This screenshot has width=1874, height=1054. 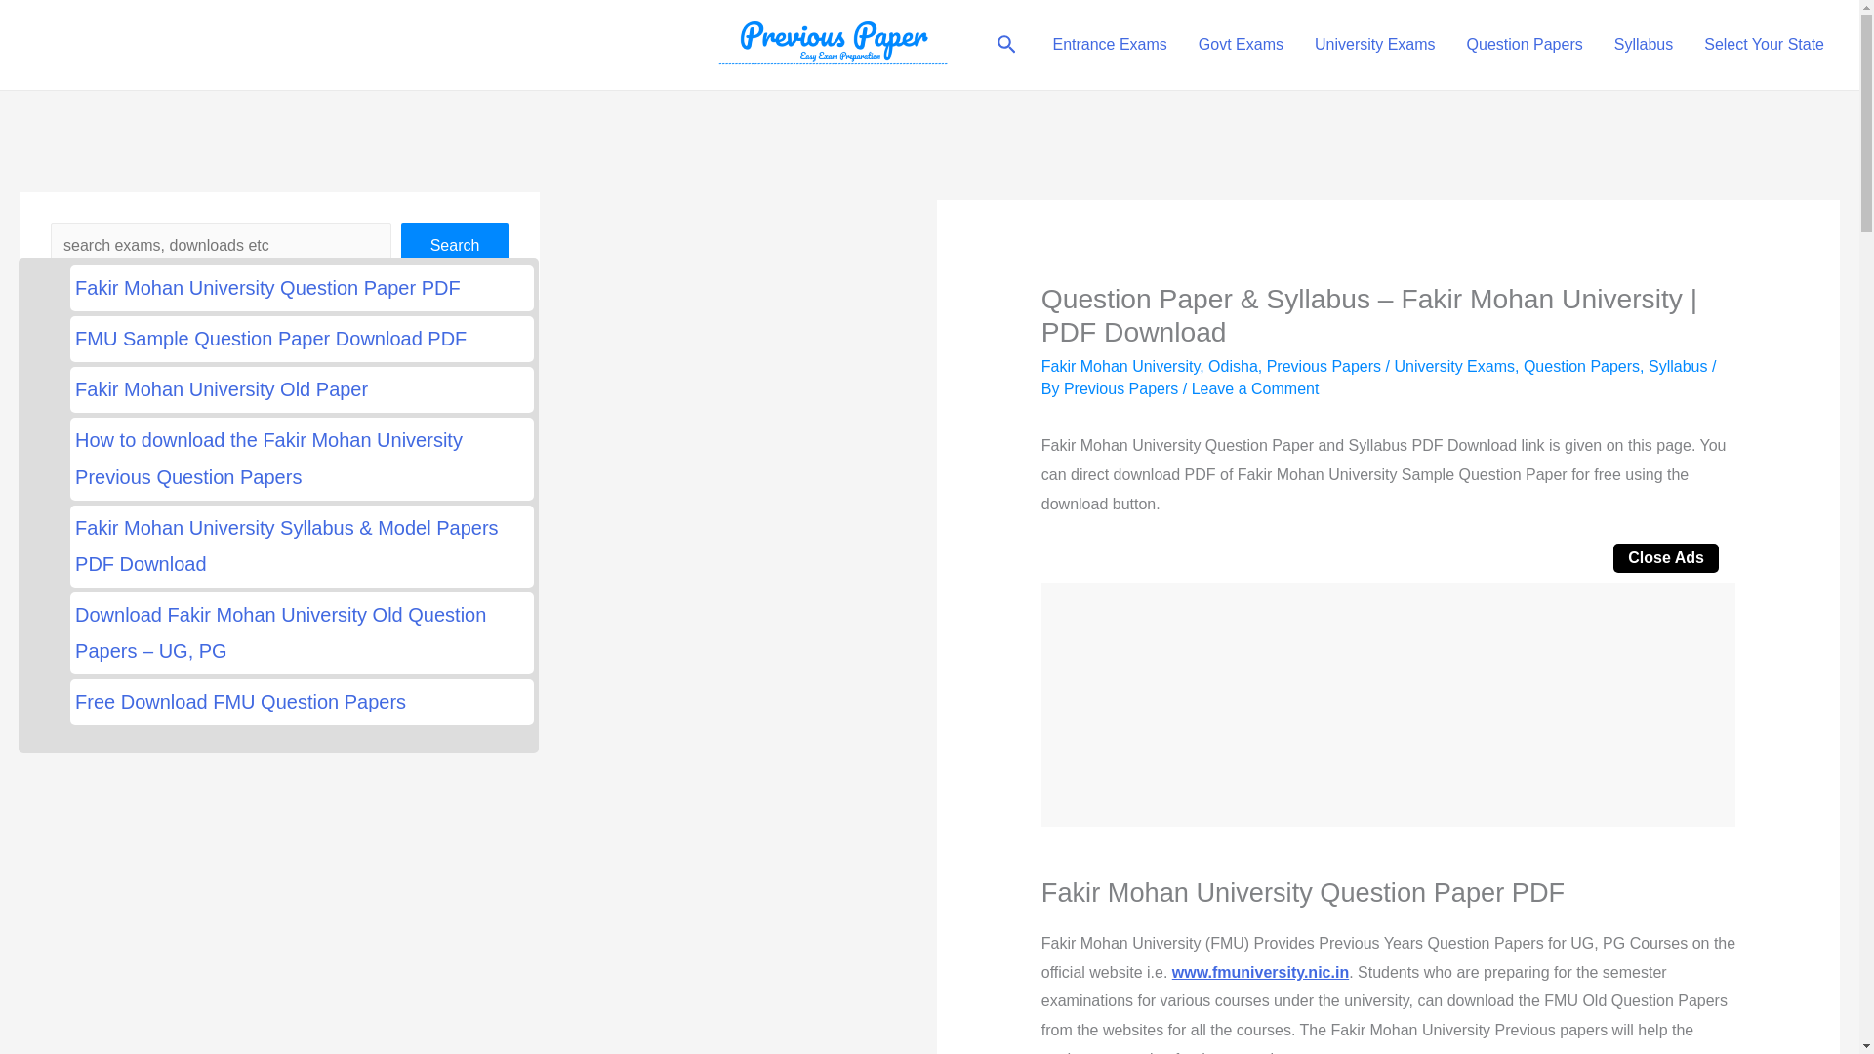 What do you see at coordinates (455, 246) in the screenshot?
I see `Search` at bounding box center [455, 246].